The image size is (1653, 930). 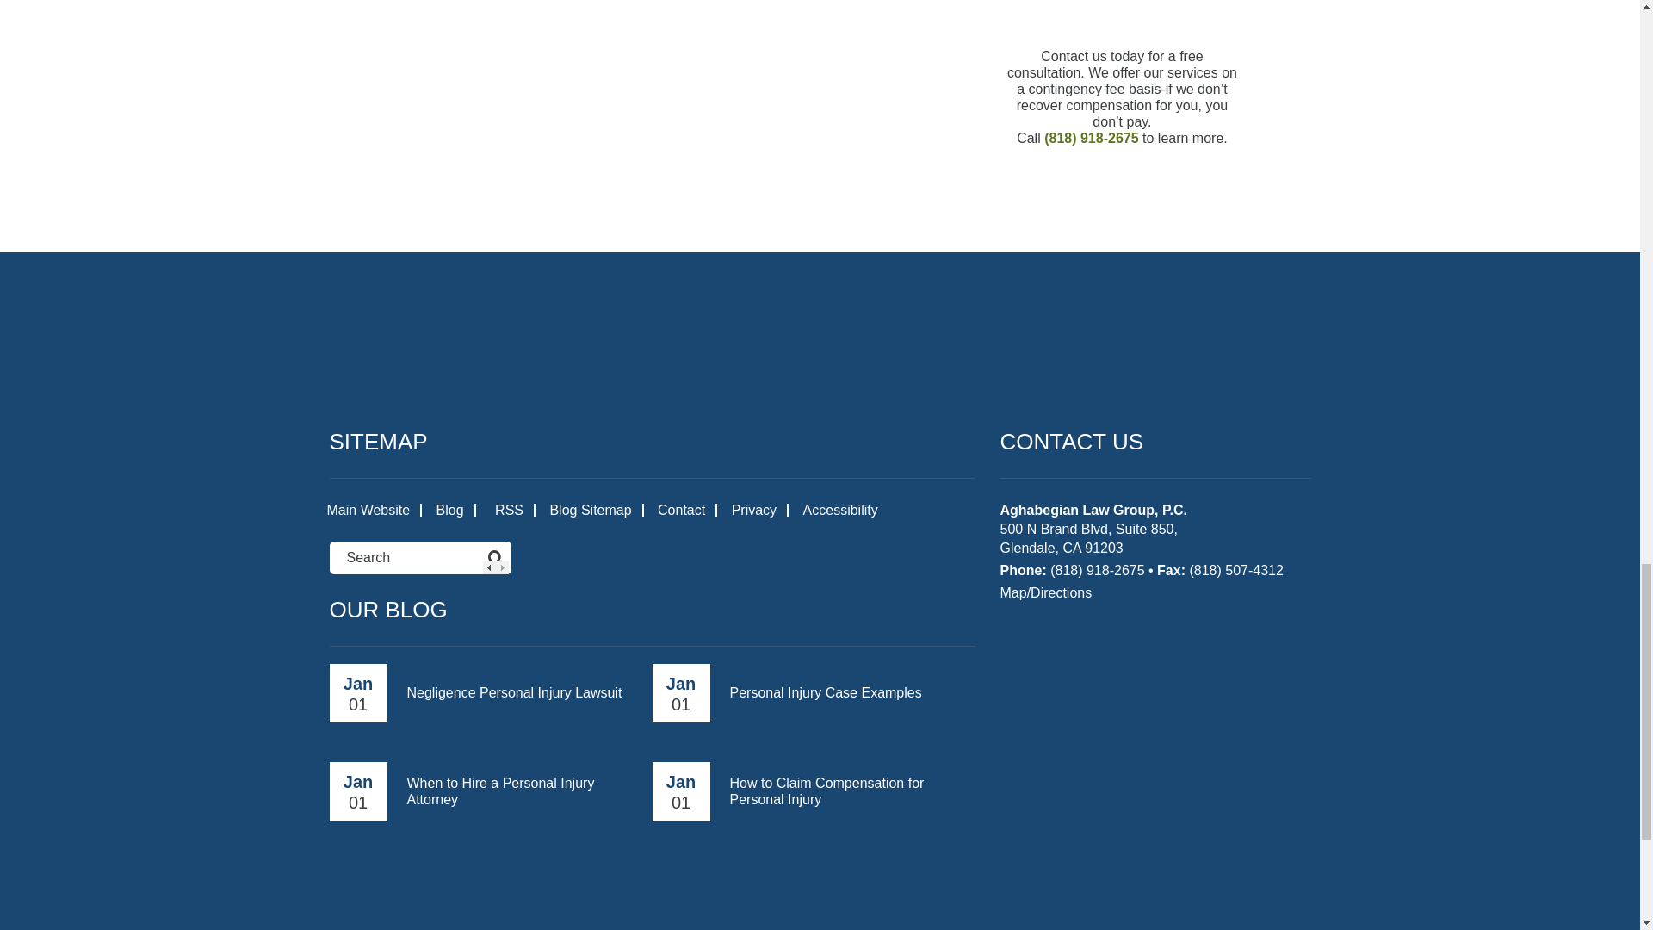 What do you see at coordinates (377, 441) in the screenshot?
I see `SITEMAP` at bounding box center [377, 441].